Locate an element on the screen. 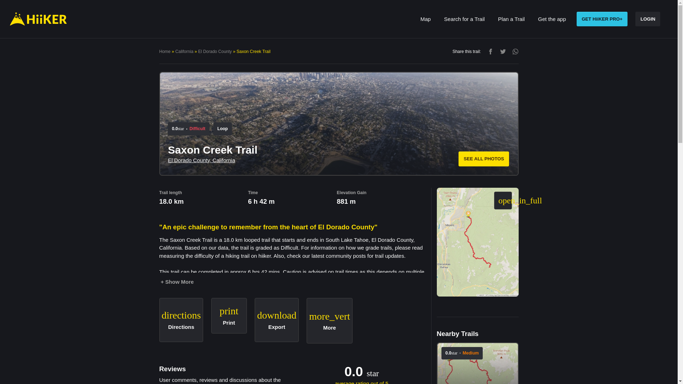 The width and height of the screenshot is (683, 384). El Dorado County, California is located at coordinates (647, 19).